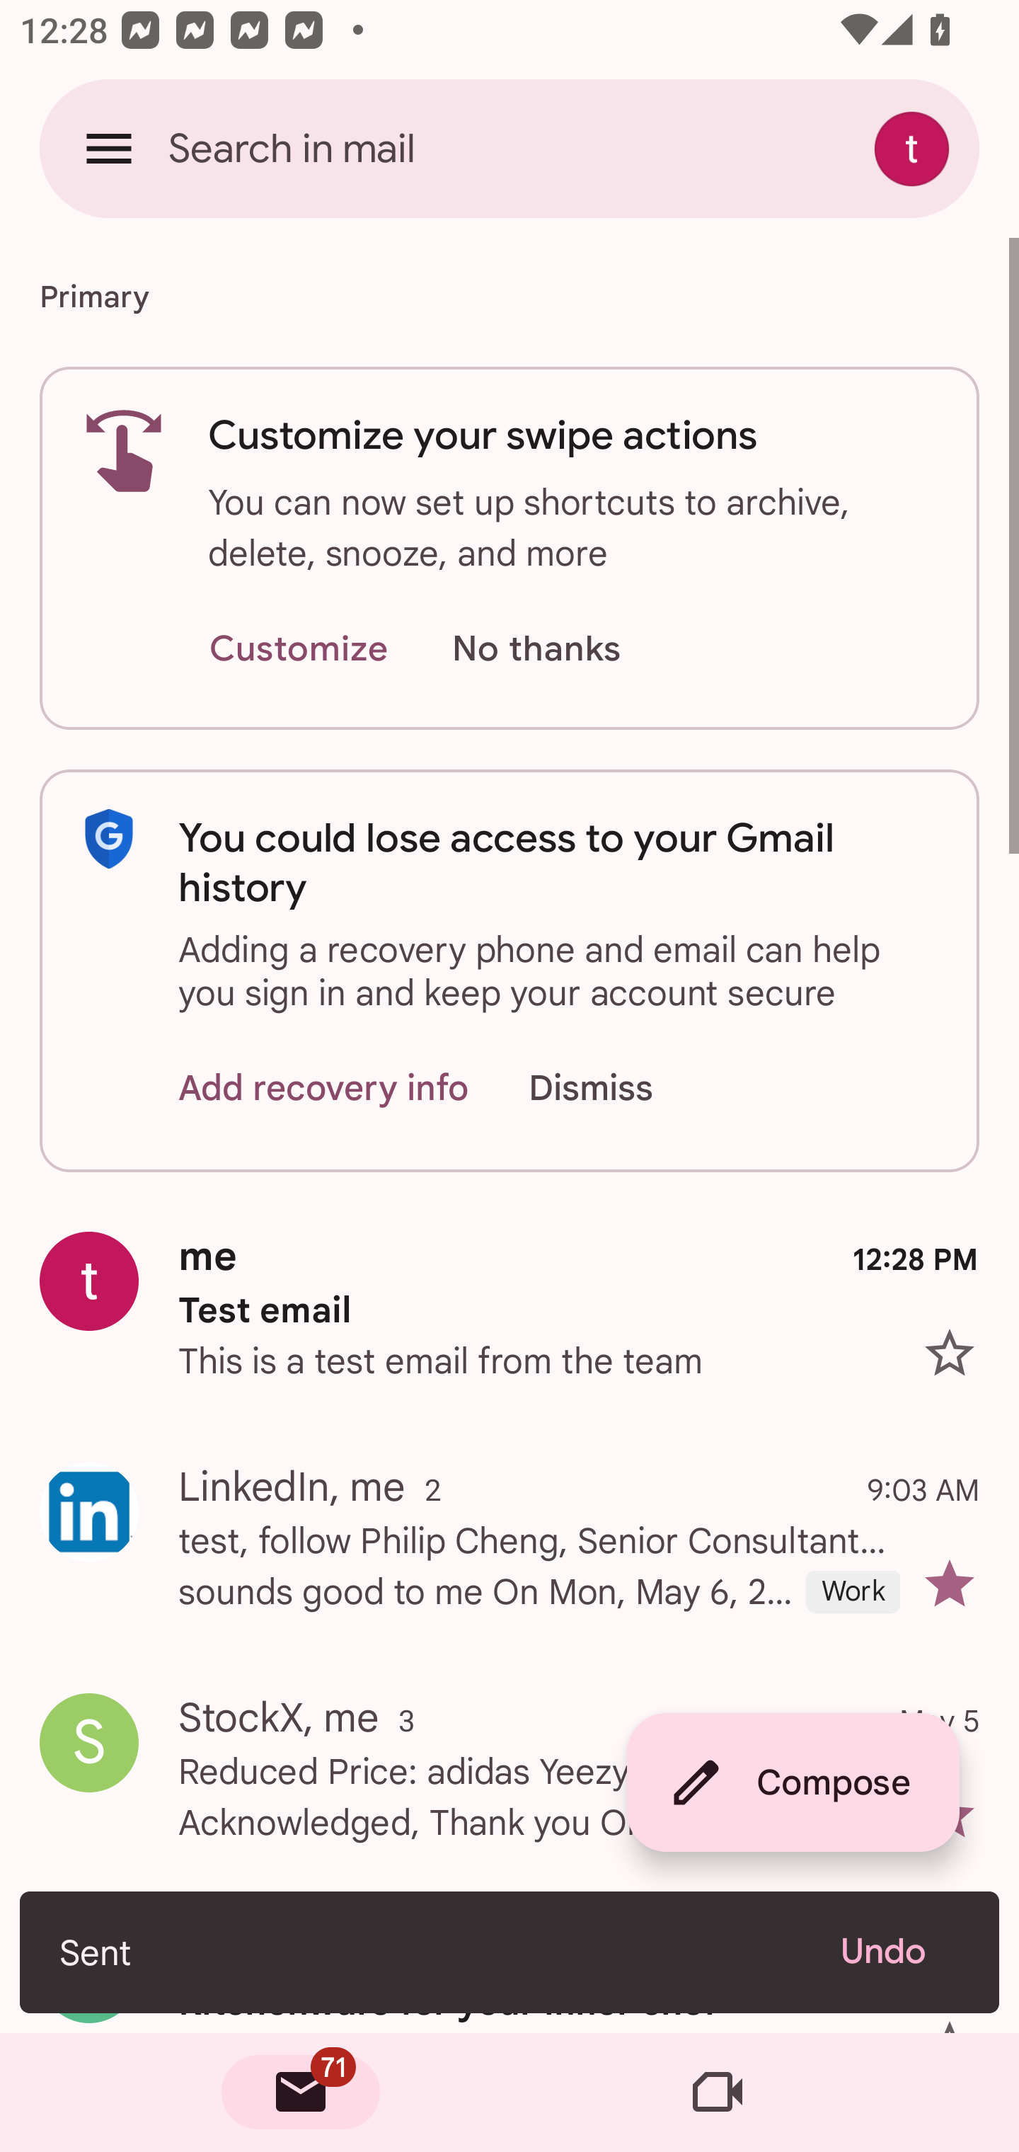 This screenshot has height=2152, width=1019. I want to click on Dismiss, so click(617, 1087).